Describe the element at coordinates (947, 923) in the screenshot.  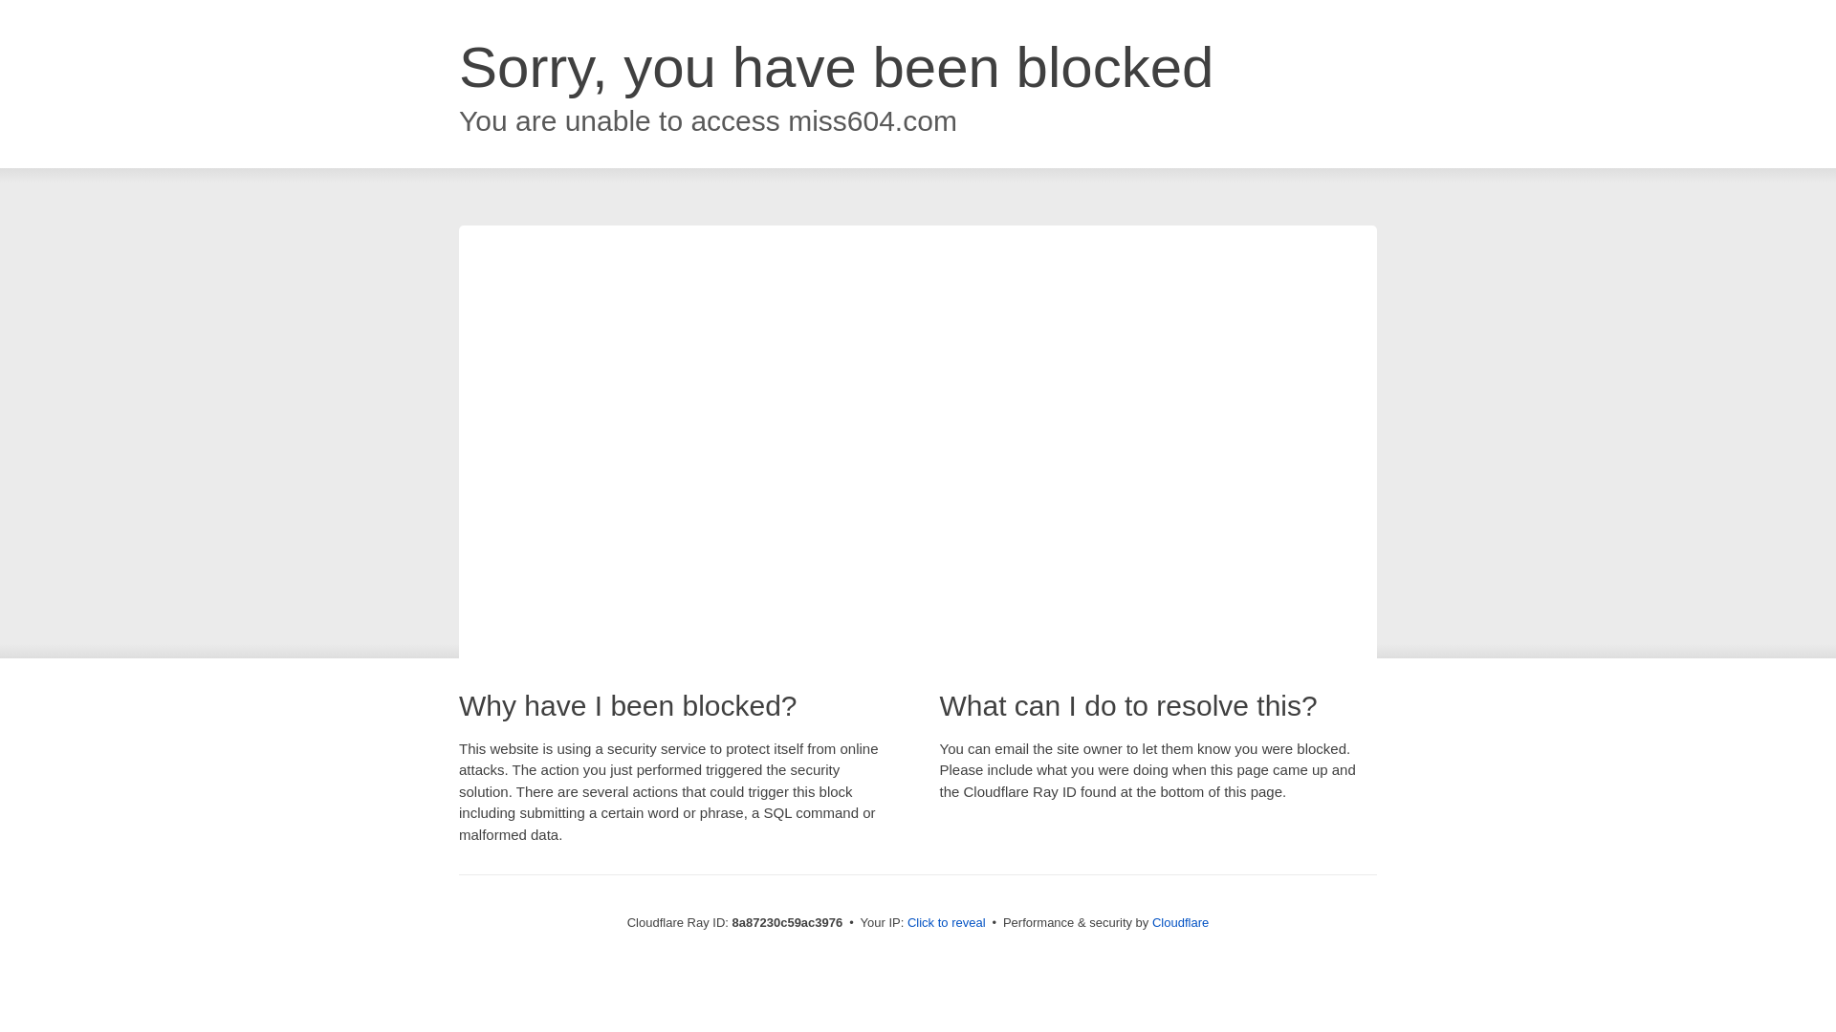
I see `Click to reveal` at that location.